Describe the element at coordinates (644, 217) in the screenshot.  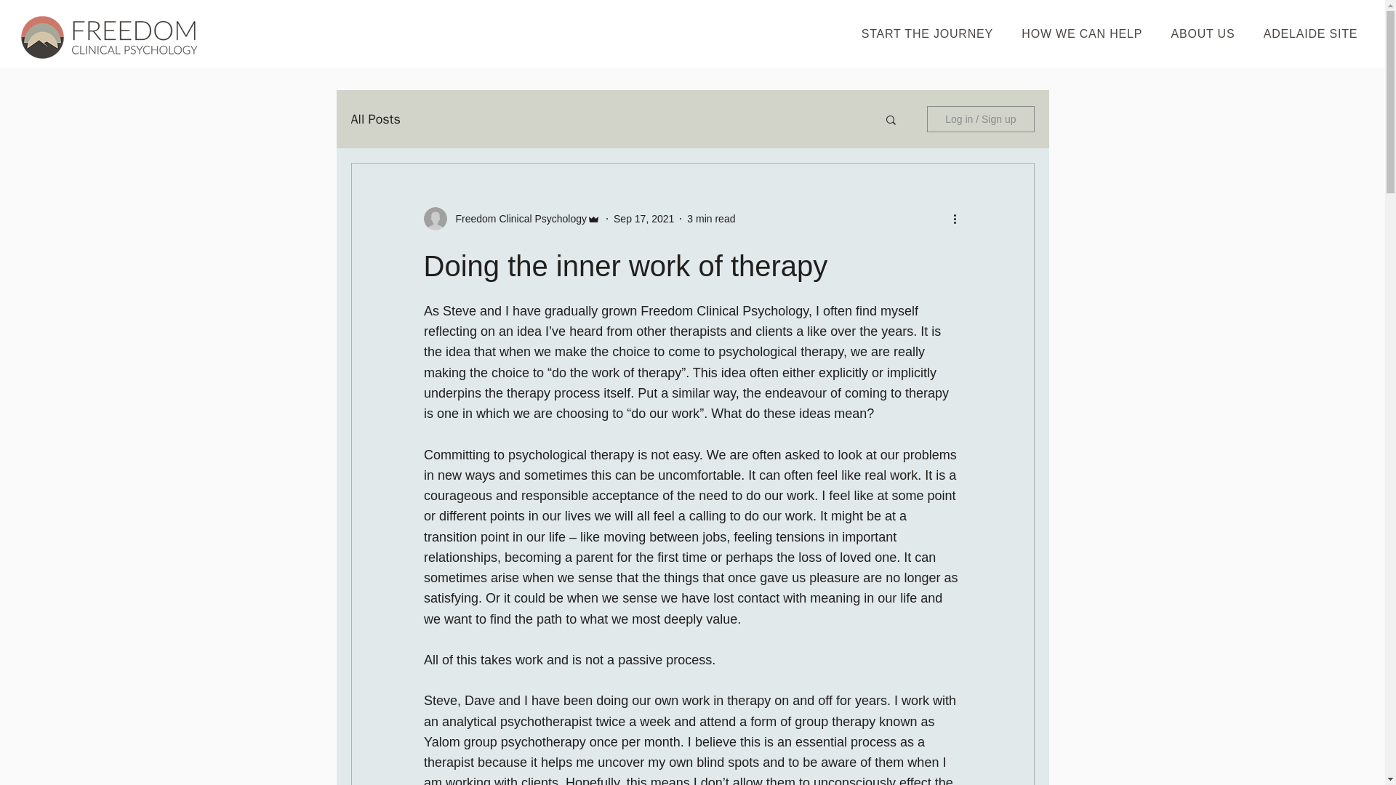
I see `Sep 17, 2021` at that location.